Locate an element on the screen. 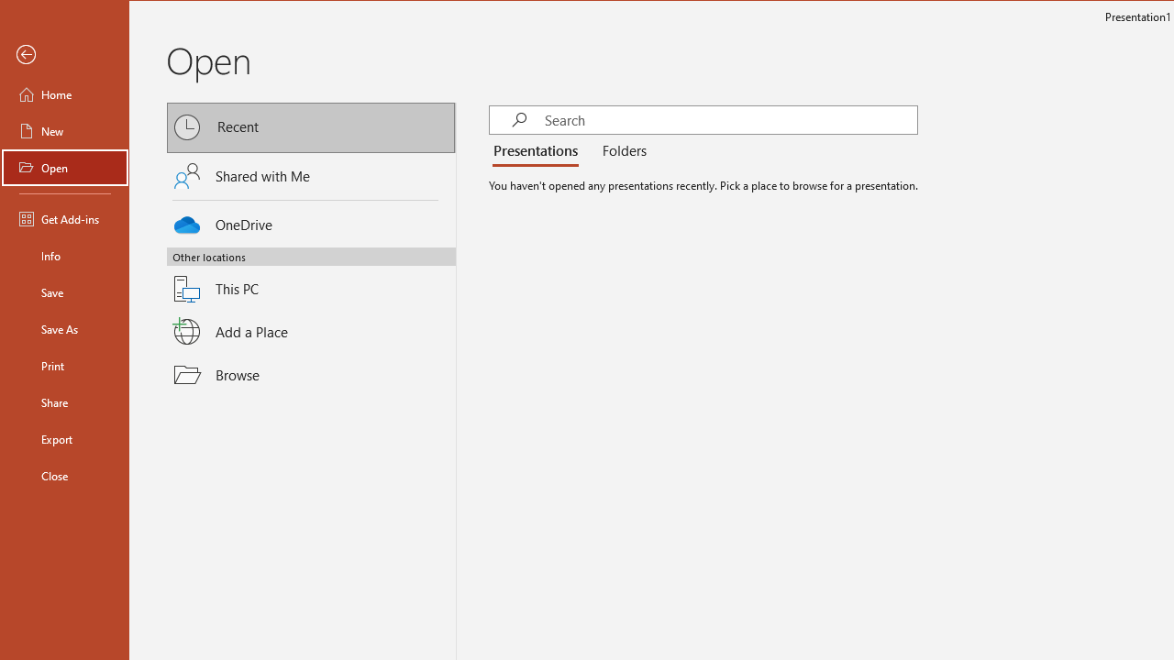 This screenshot has height=660, width=1174. Shared with Me is located at coordinates (311, 175).